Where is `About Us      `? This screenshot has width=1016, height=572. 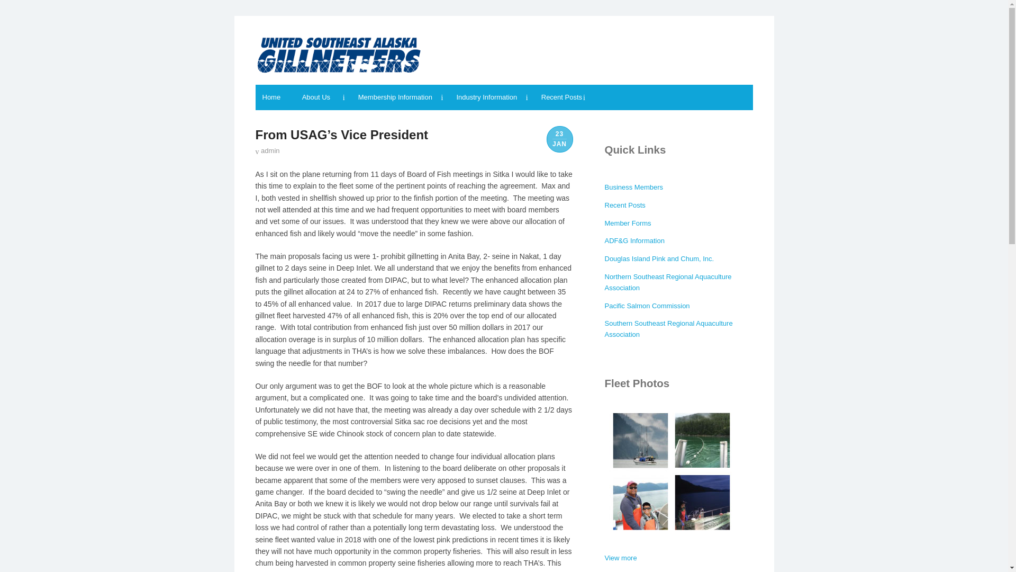 About Us       is located at coordinates (323, 97).